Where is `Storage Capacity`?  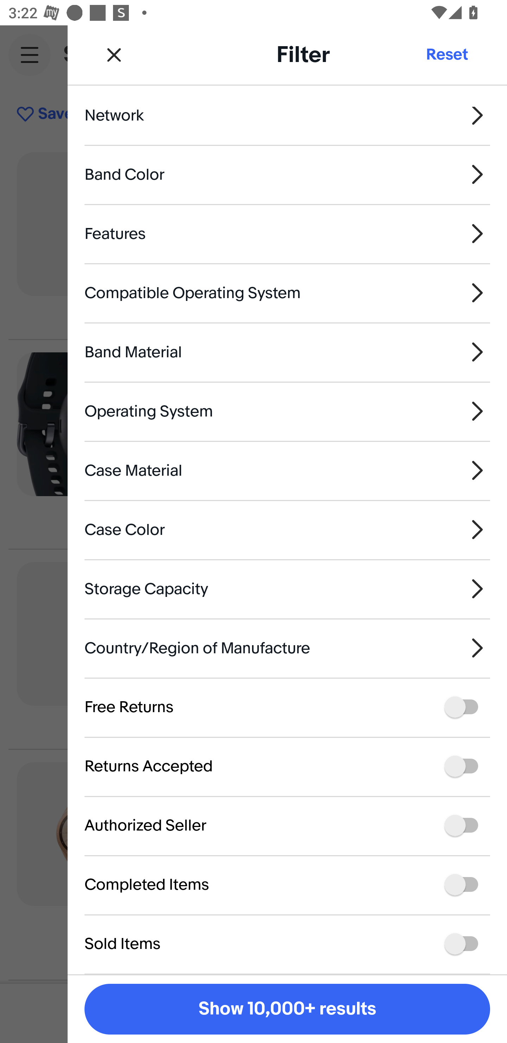 Storage Capacity is located at coordinates (287, 588).